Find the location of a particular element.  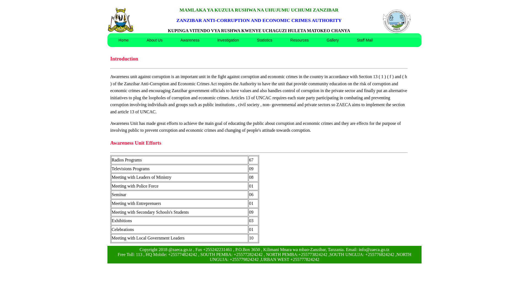

Gallery is located at coordinates (333, 40).